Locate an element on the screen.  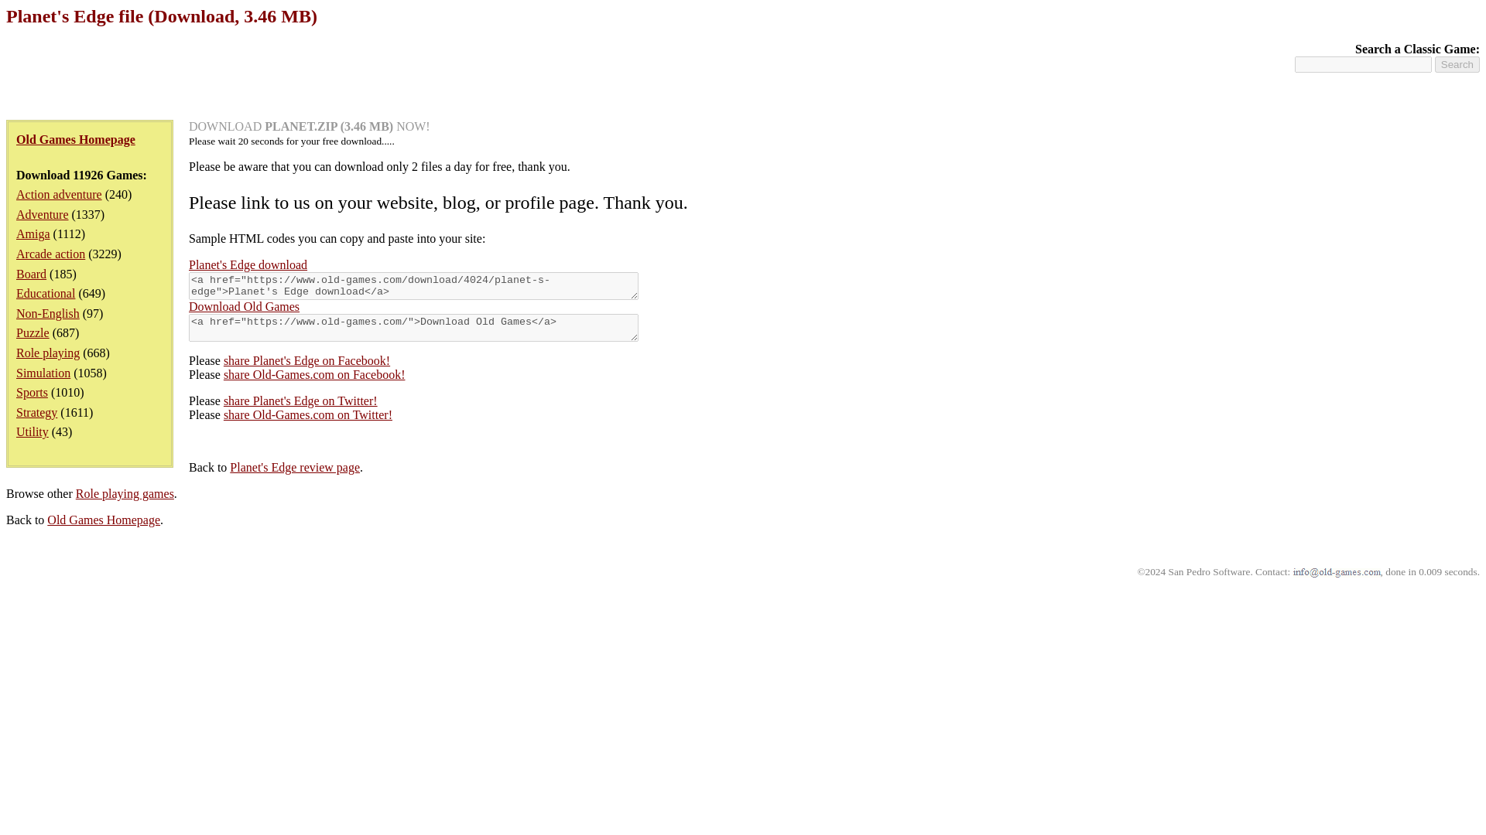
Planet's Edge download is located at coordinates (248, 264).